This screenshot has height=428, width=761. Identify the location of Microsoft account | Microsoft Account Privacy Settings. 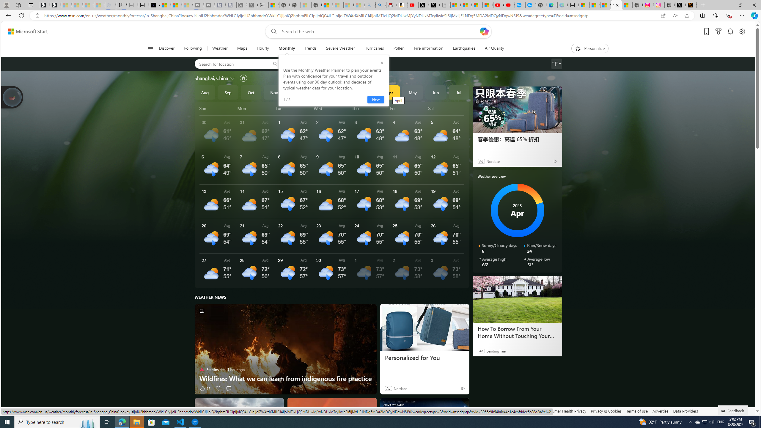
(584, 5).